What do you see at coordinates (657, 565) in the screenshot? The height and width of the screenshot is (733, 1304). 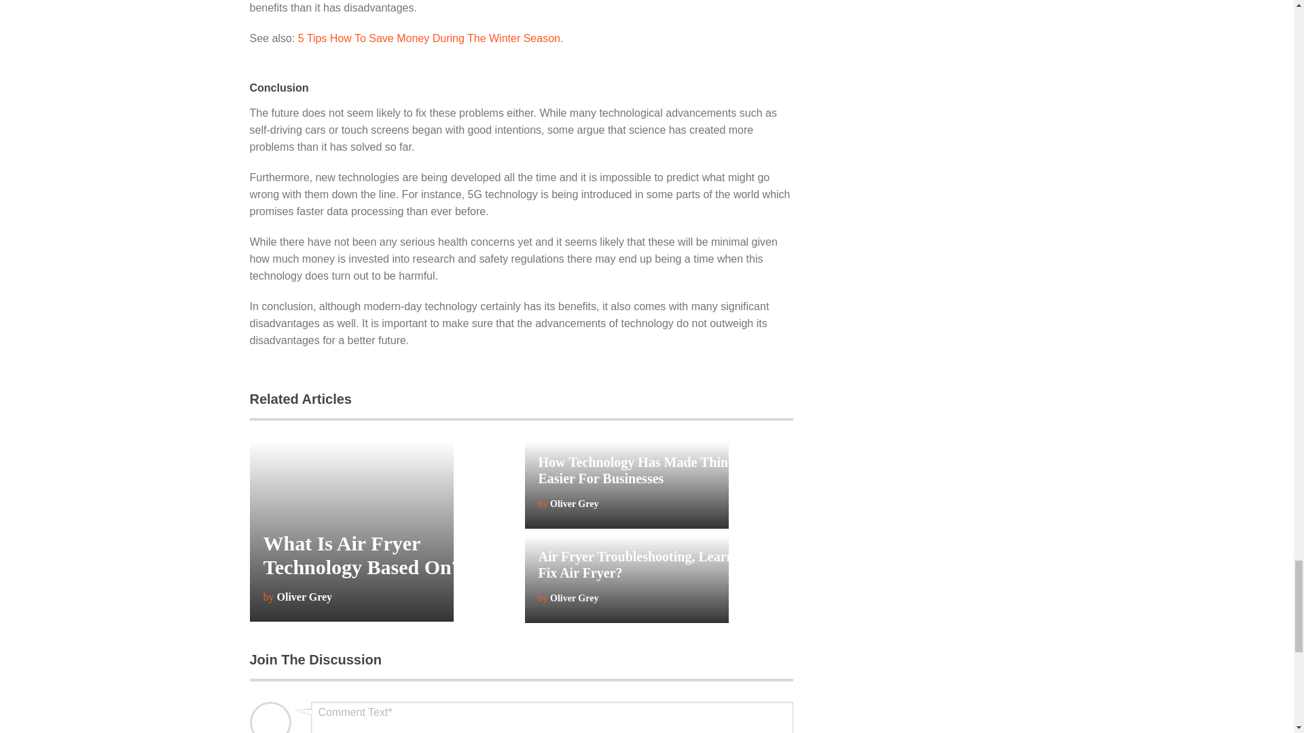 I see `Air Fryer Troubleshooting, Learn How to Fix Air Fryer?` at bounding box center [657, 565].